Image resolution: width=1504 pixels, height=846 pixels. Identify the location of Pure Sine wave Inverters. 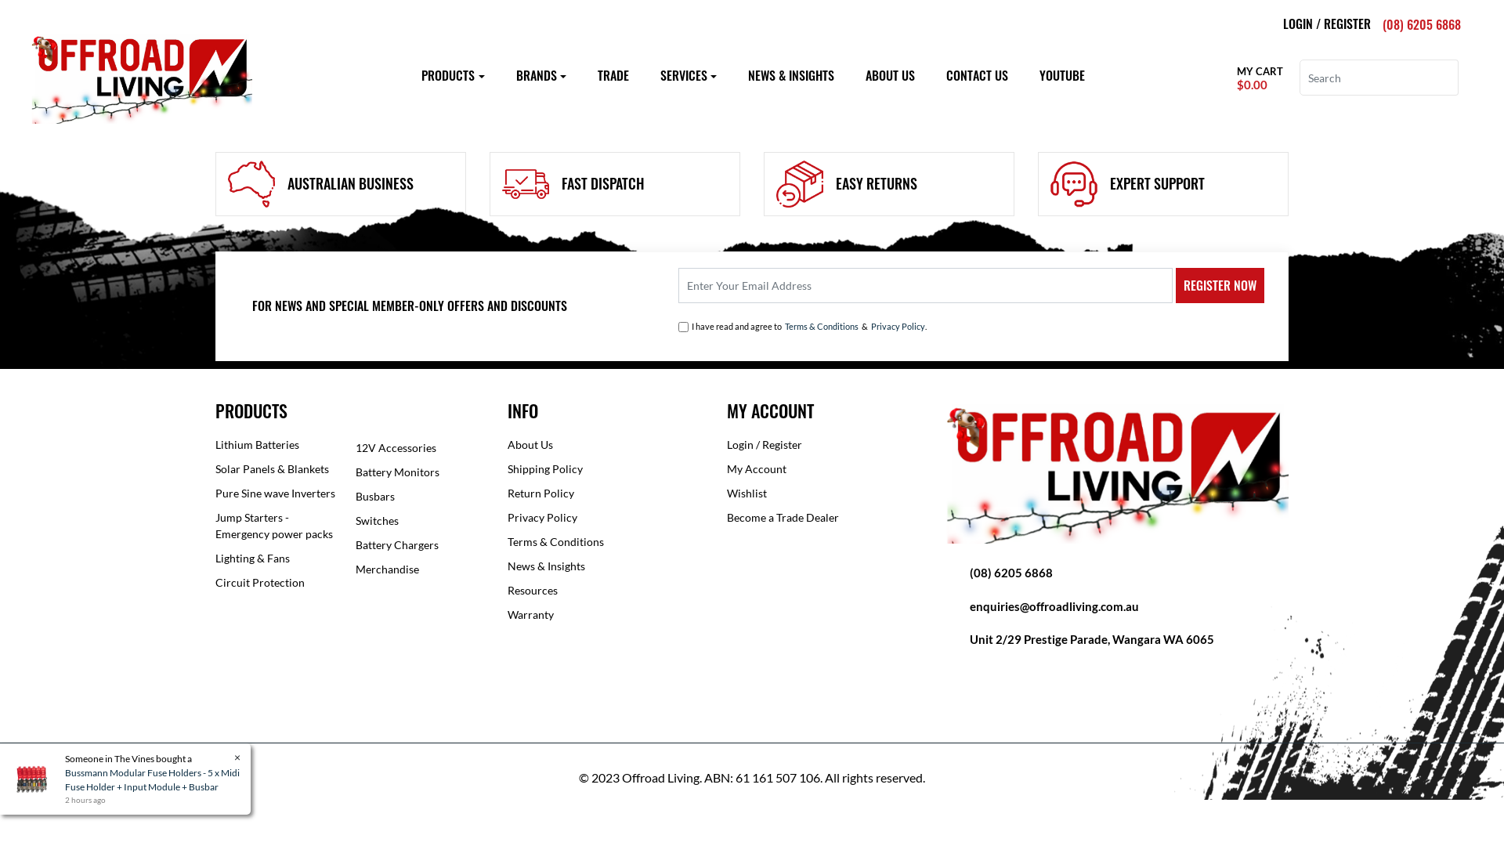
(280, 493).